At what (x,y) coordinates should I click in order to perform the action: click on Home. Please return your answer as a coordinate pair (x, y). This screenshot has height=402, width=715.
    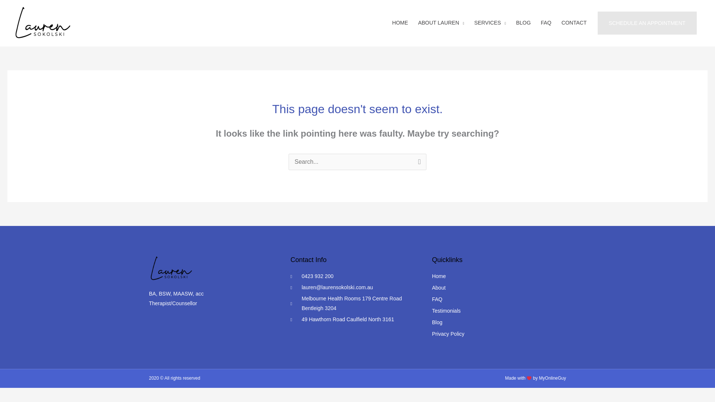
    Looking at the image, I should click on (499, 277).